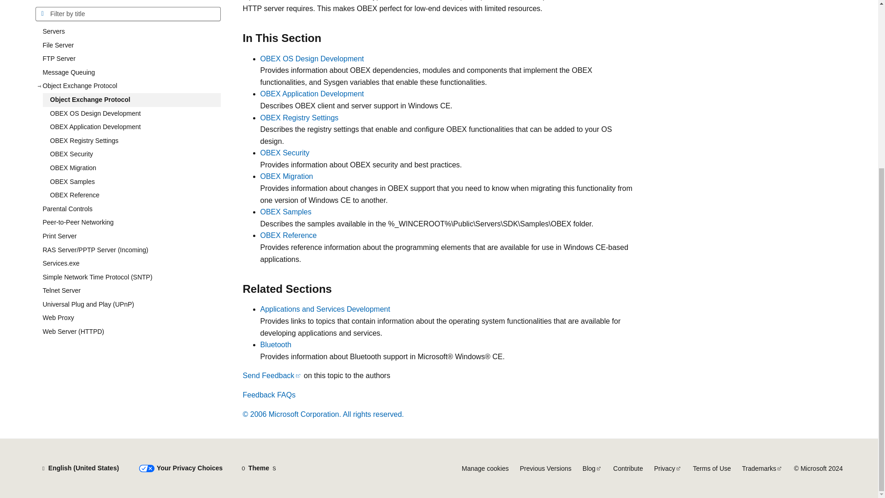 This screenshot has width=885, height=498. I want to click on OBEX Migration, so click(131, 8).